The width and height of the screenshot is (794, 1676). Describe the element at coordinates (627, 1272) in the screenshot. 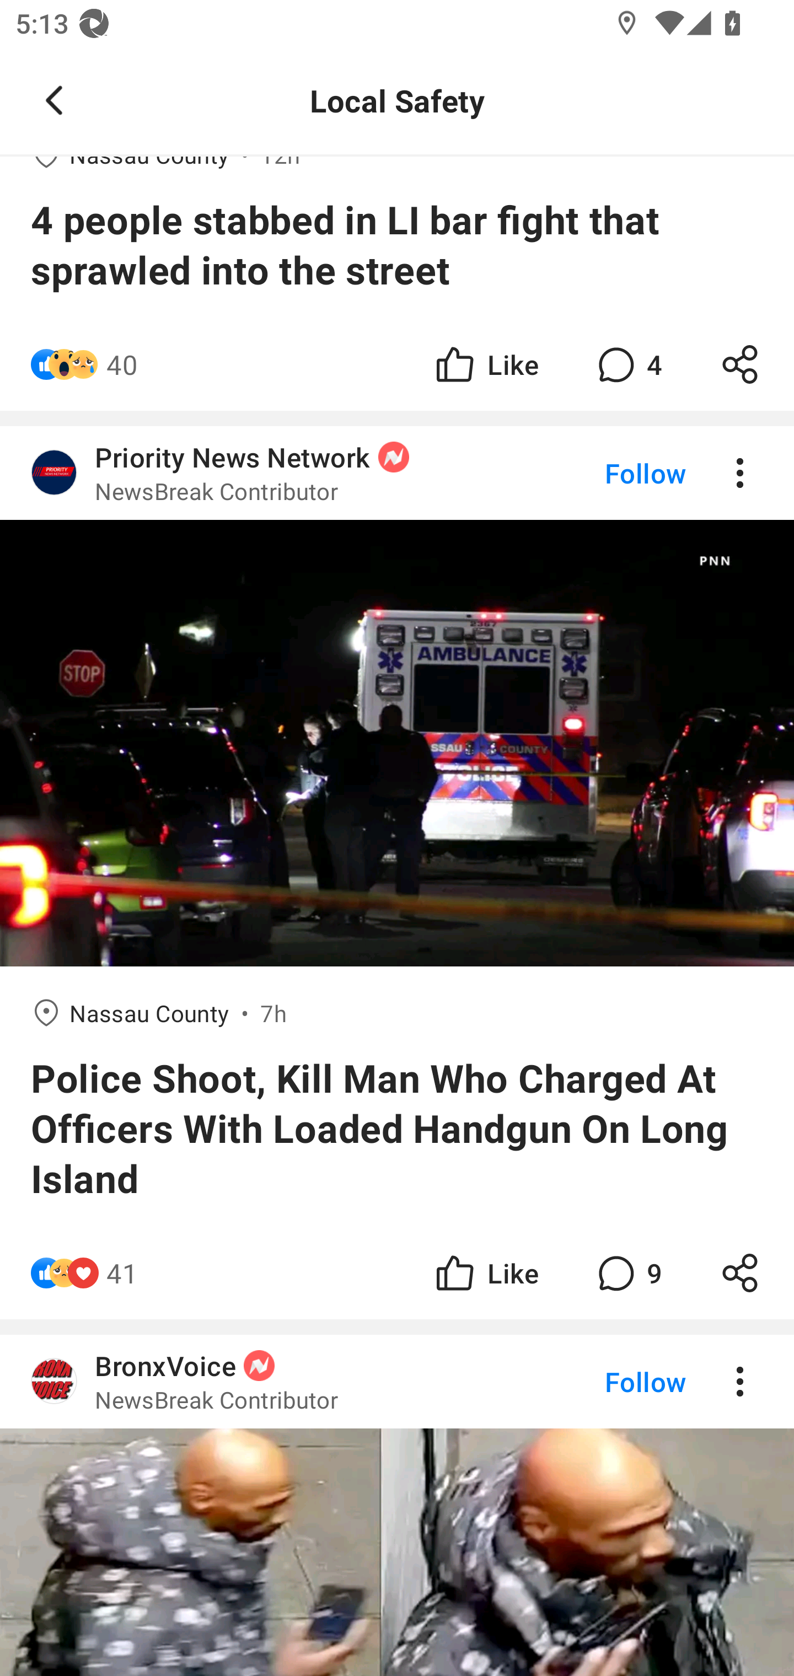

I see `9` at that location.